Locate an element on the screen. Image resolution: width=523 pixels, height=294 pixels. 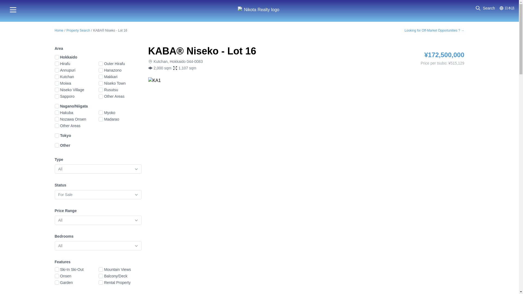
hakuba is located at coordinates (56, 113).